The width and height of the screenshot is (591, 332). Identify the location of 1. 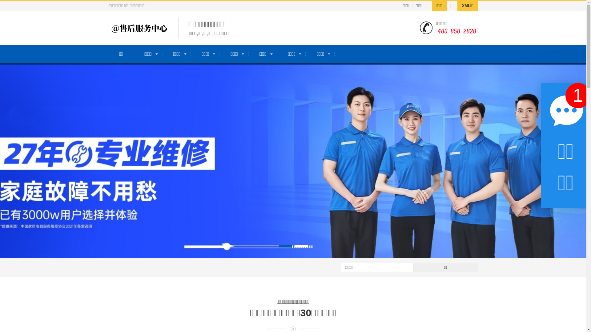
(578, 96).